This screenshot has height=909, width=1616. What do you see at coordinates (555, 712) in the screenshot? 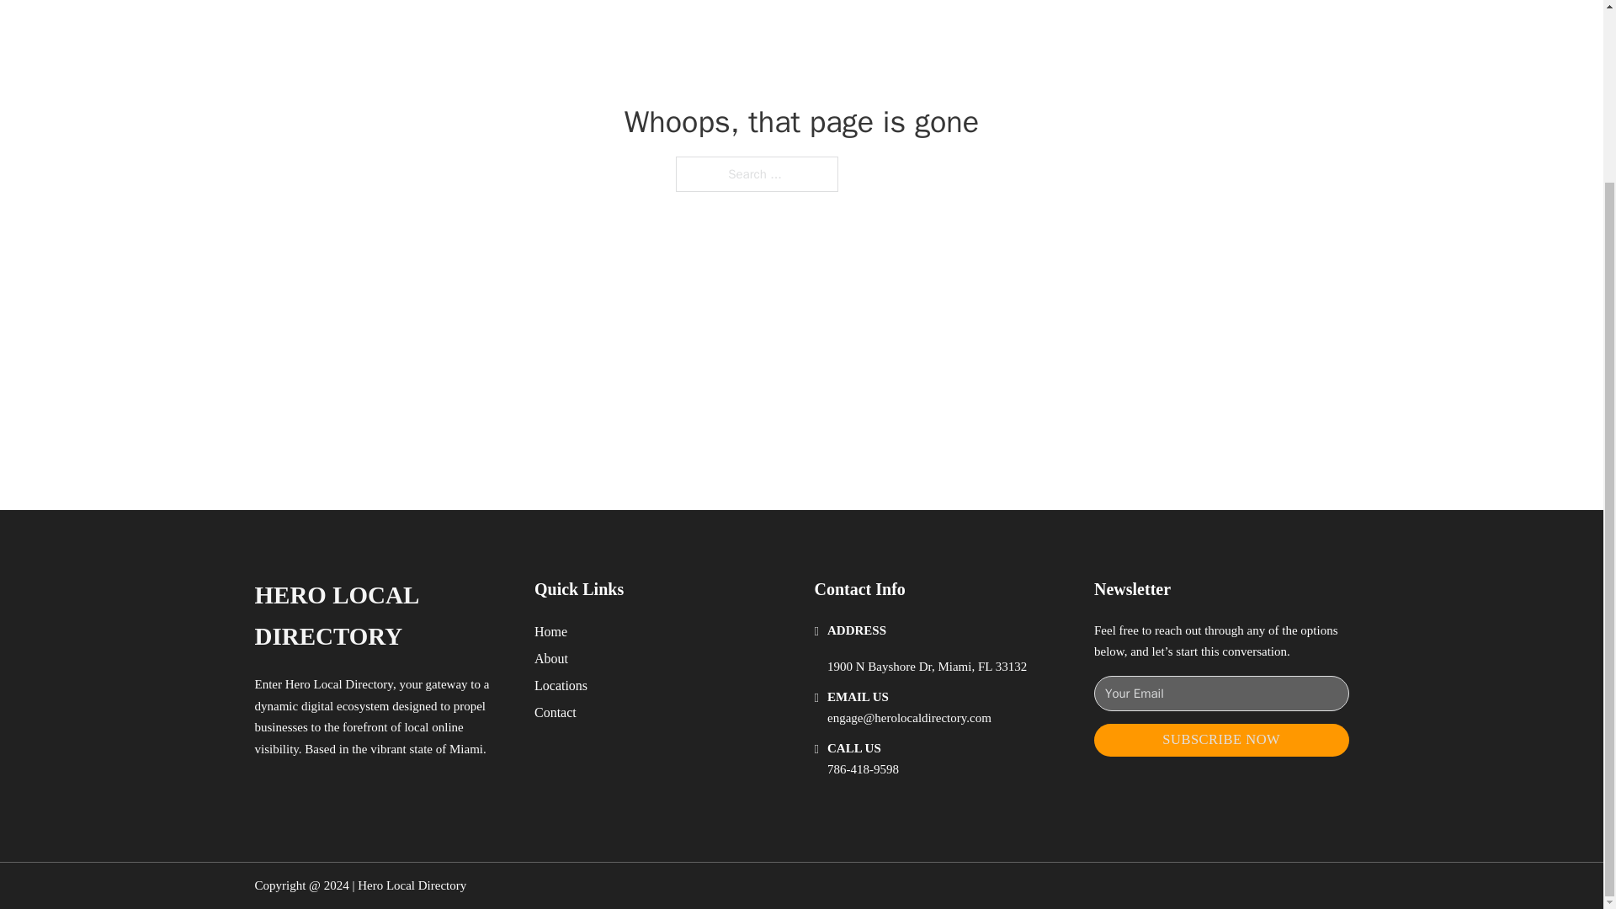
I see `Contact` at bounding box center [555, 712].